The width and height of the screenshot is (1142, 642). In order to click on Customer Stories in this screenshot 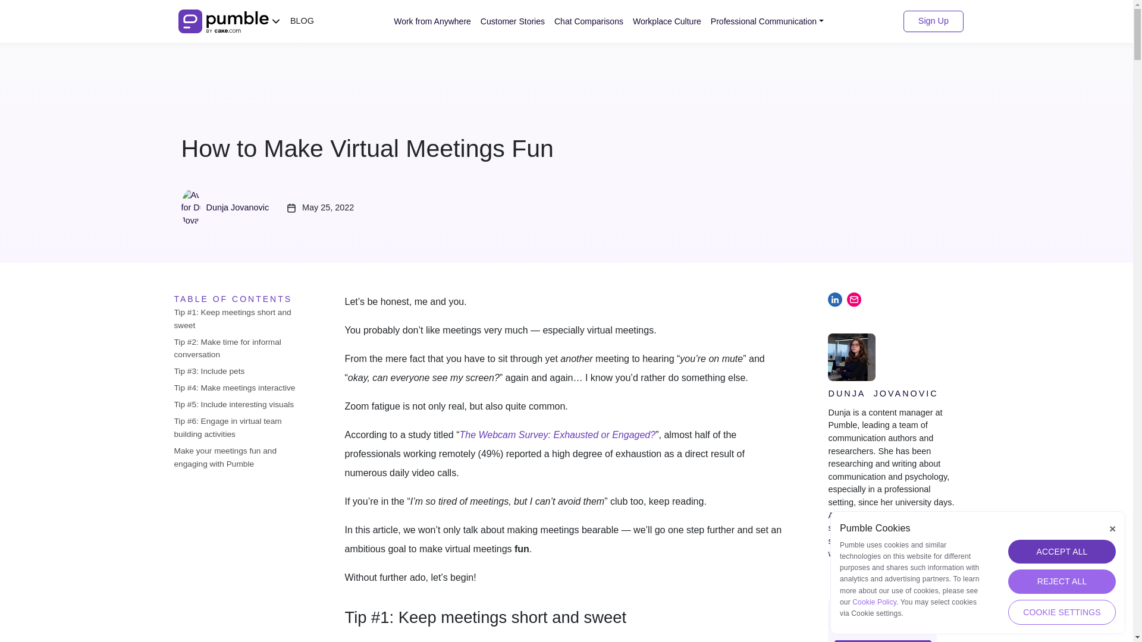, I will do `click(513, 21)`.